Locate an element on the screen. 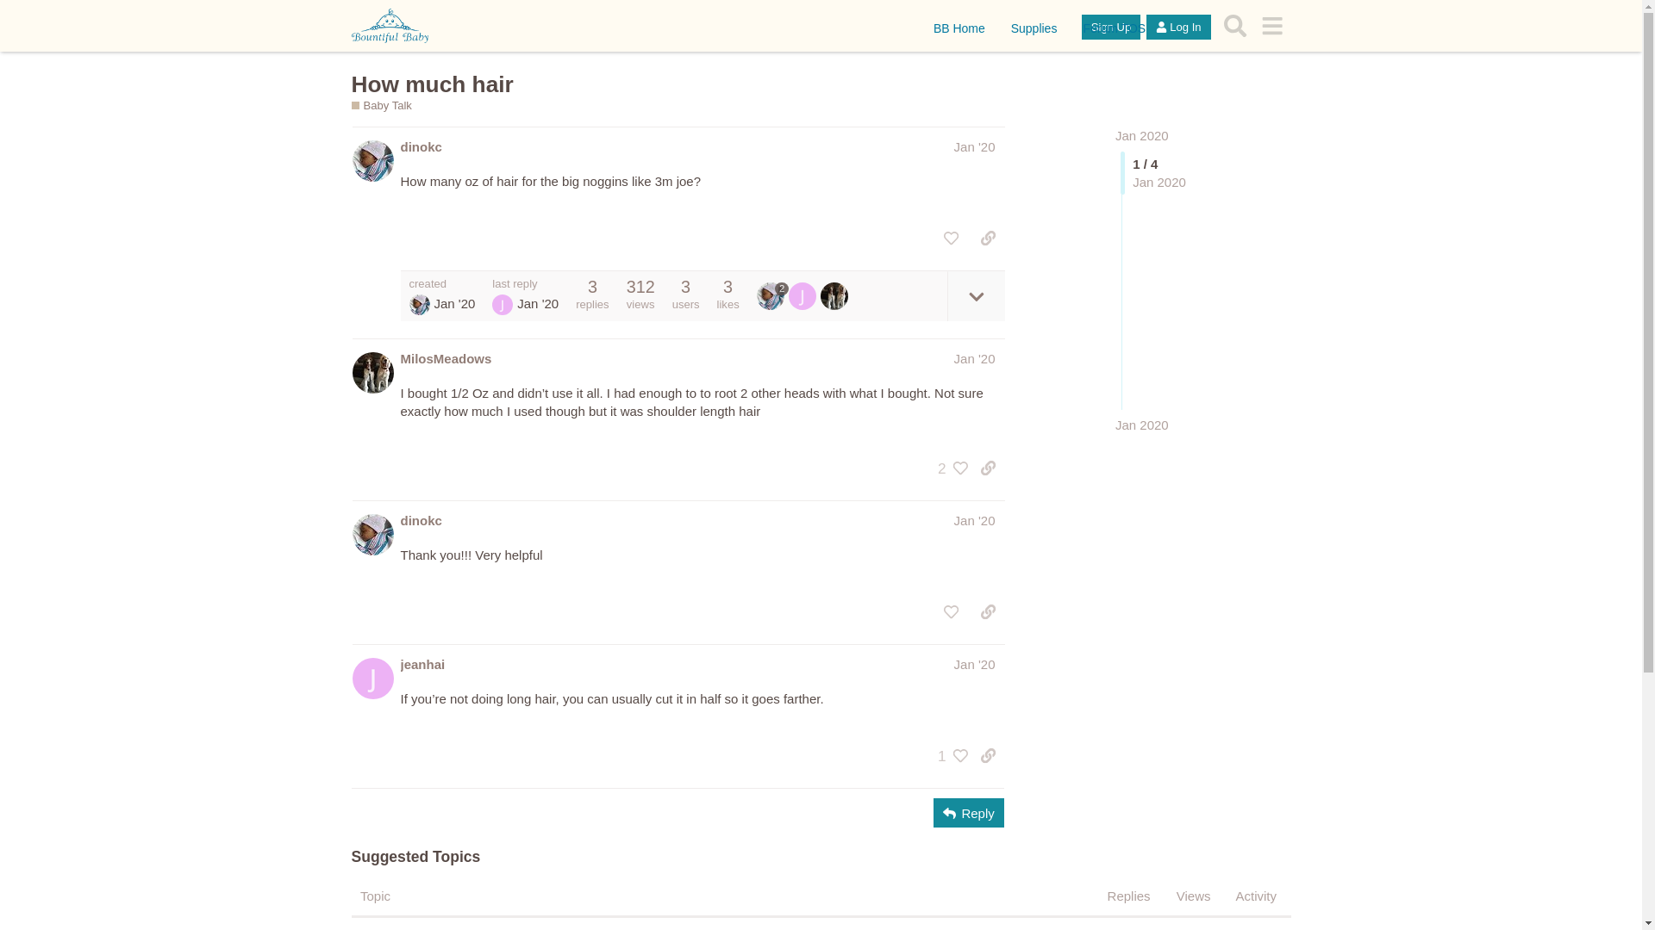 The image size is (1655, 930). MilosMeadows is located at coordinates (446, 358).